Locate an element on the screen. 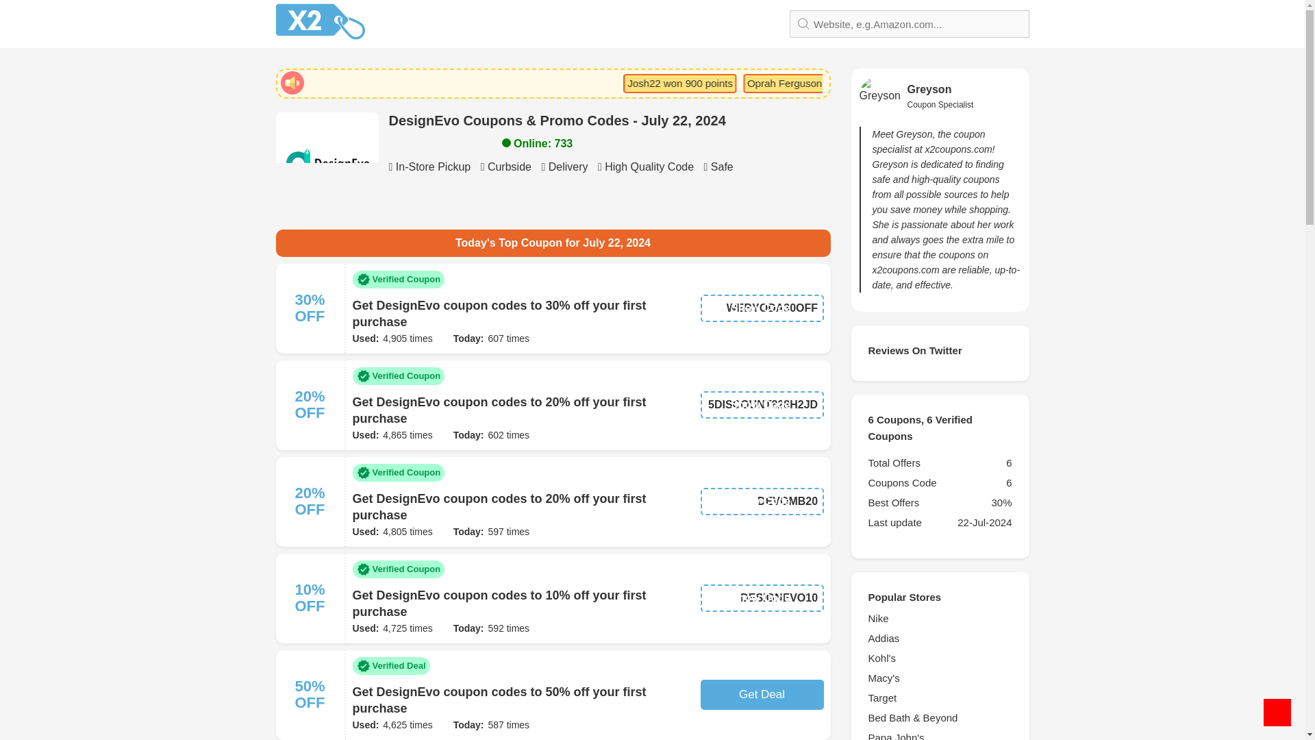 The height and width of the screenshot is (740, 1315). Kohl's is located at coordinates (940, 658).